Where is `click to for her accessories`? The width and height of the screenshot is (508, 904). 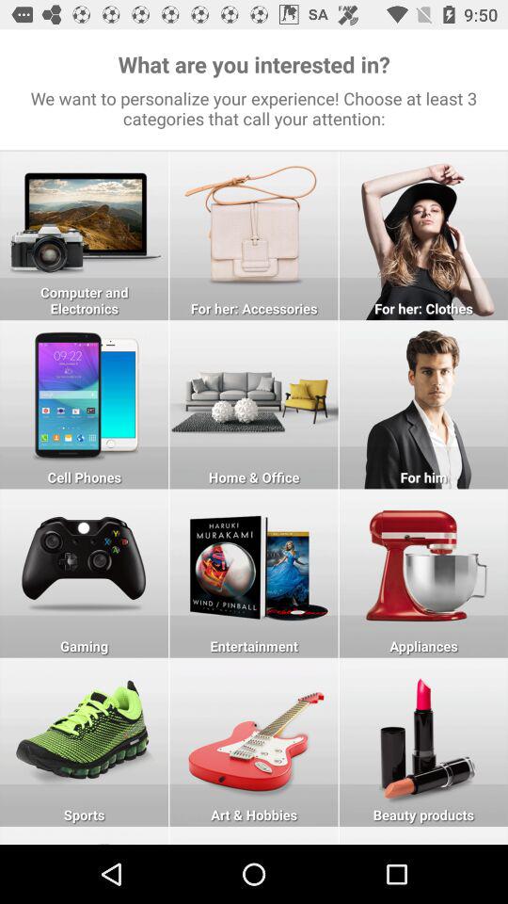
click to for her accessories is located at coordinates (254, 235).